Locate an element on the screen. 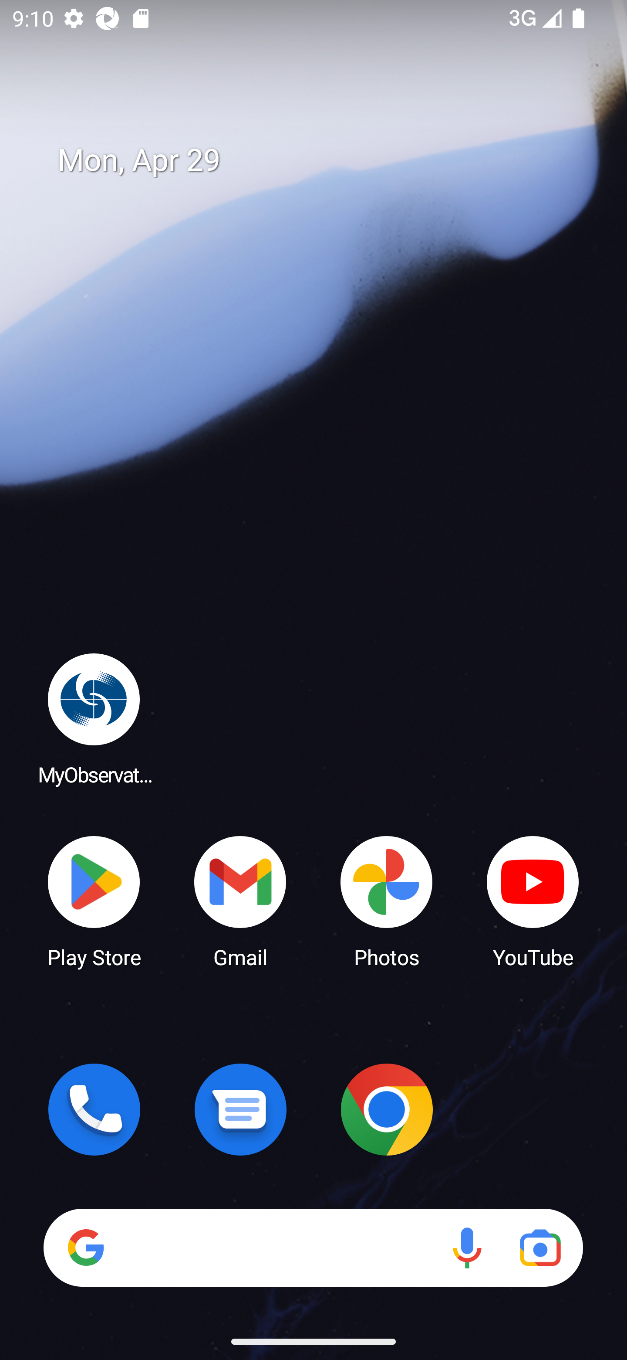  Play Store is located at coordinates (94, 901).